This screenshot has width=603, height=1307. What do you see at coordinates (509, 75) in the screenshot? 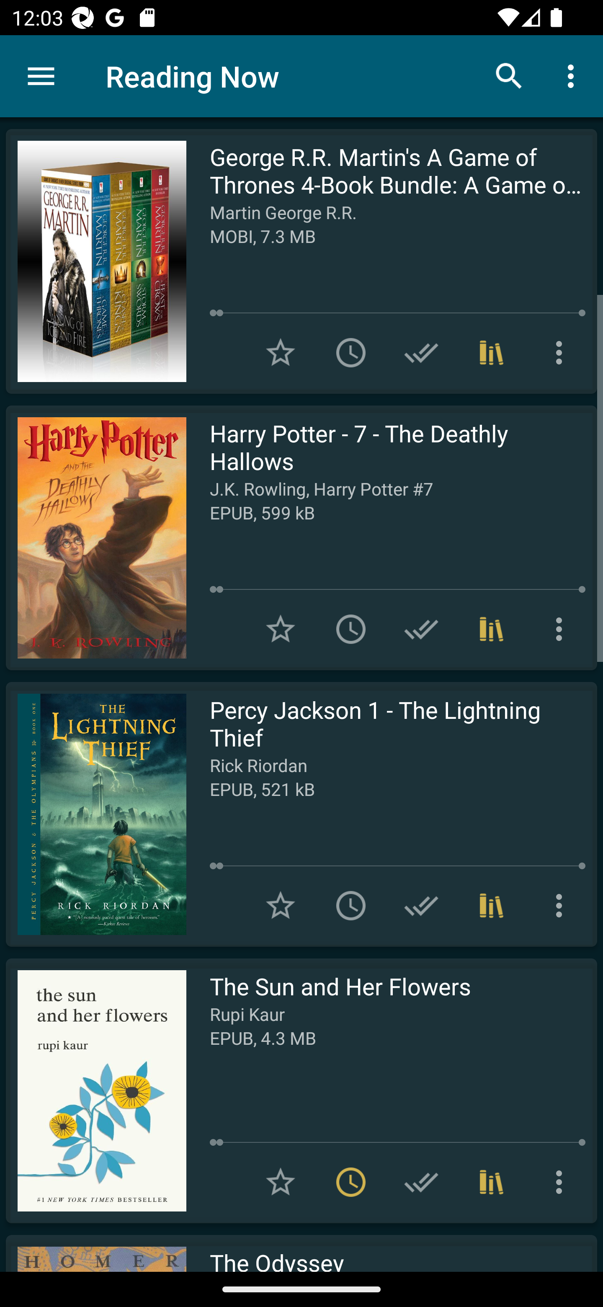
I see `Search books & documents` at bounding box center [509, 75].